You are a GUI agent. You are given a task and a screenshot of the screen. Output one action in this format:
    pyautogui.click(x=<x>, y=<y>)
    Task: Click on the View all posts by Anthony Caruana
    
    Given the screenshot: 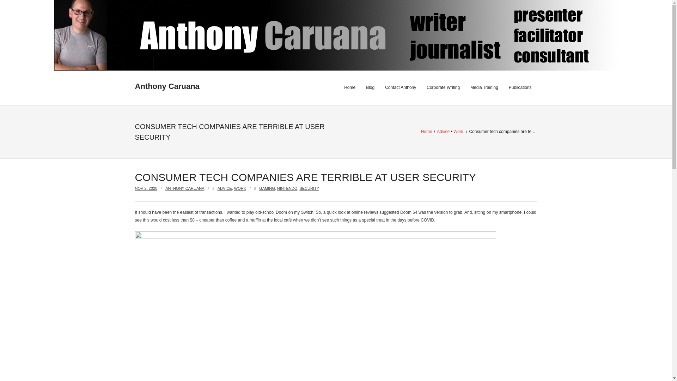 What is the action you would take?
    pyautogui.click(x=185, y=188)
    